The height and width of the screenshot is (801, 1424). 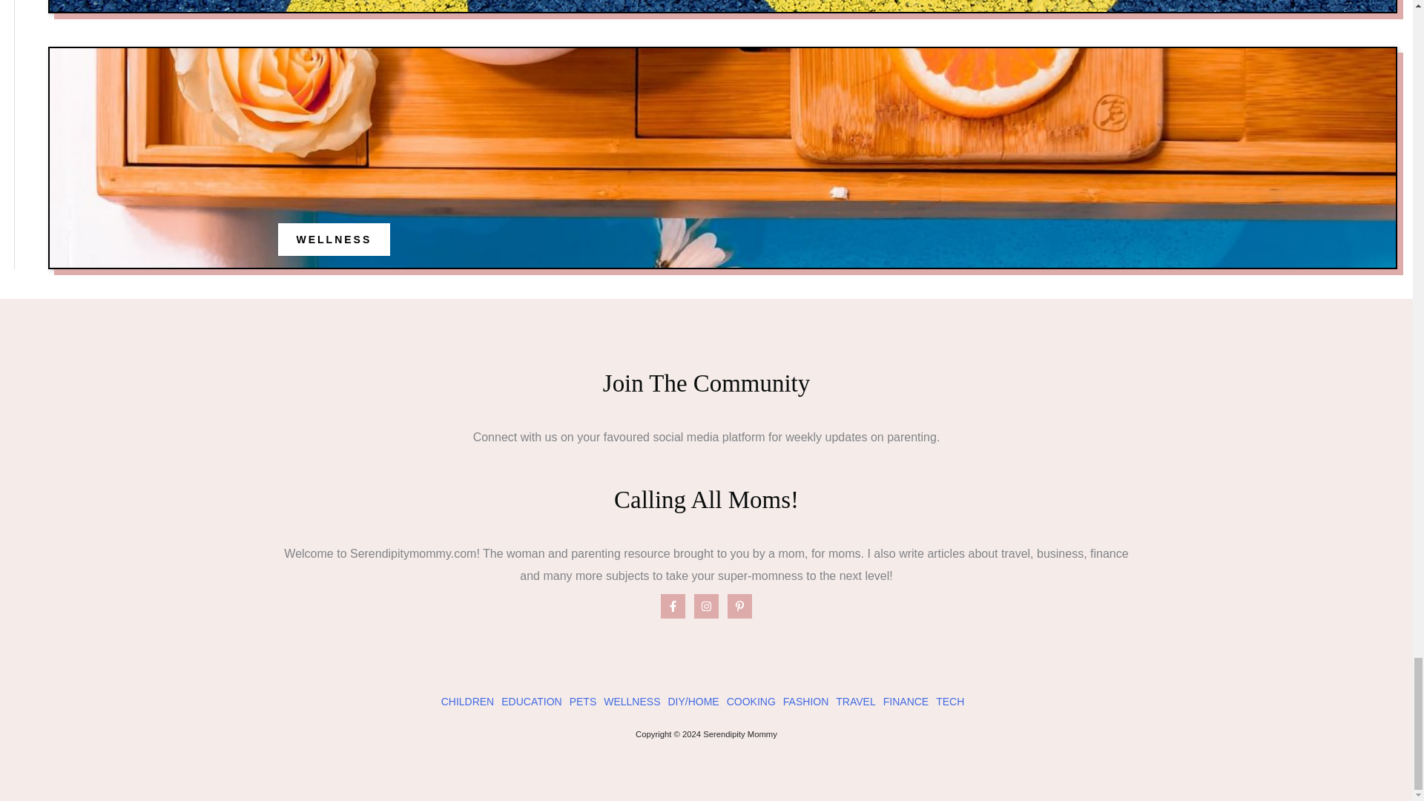 I want to click on WELLNESS, so click(x=334, y=239).